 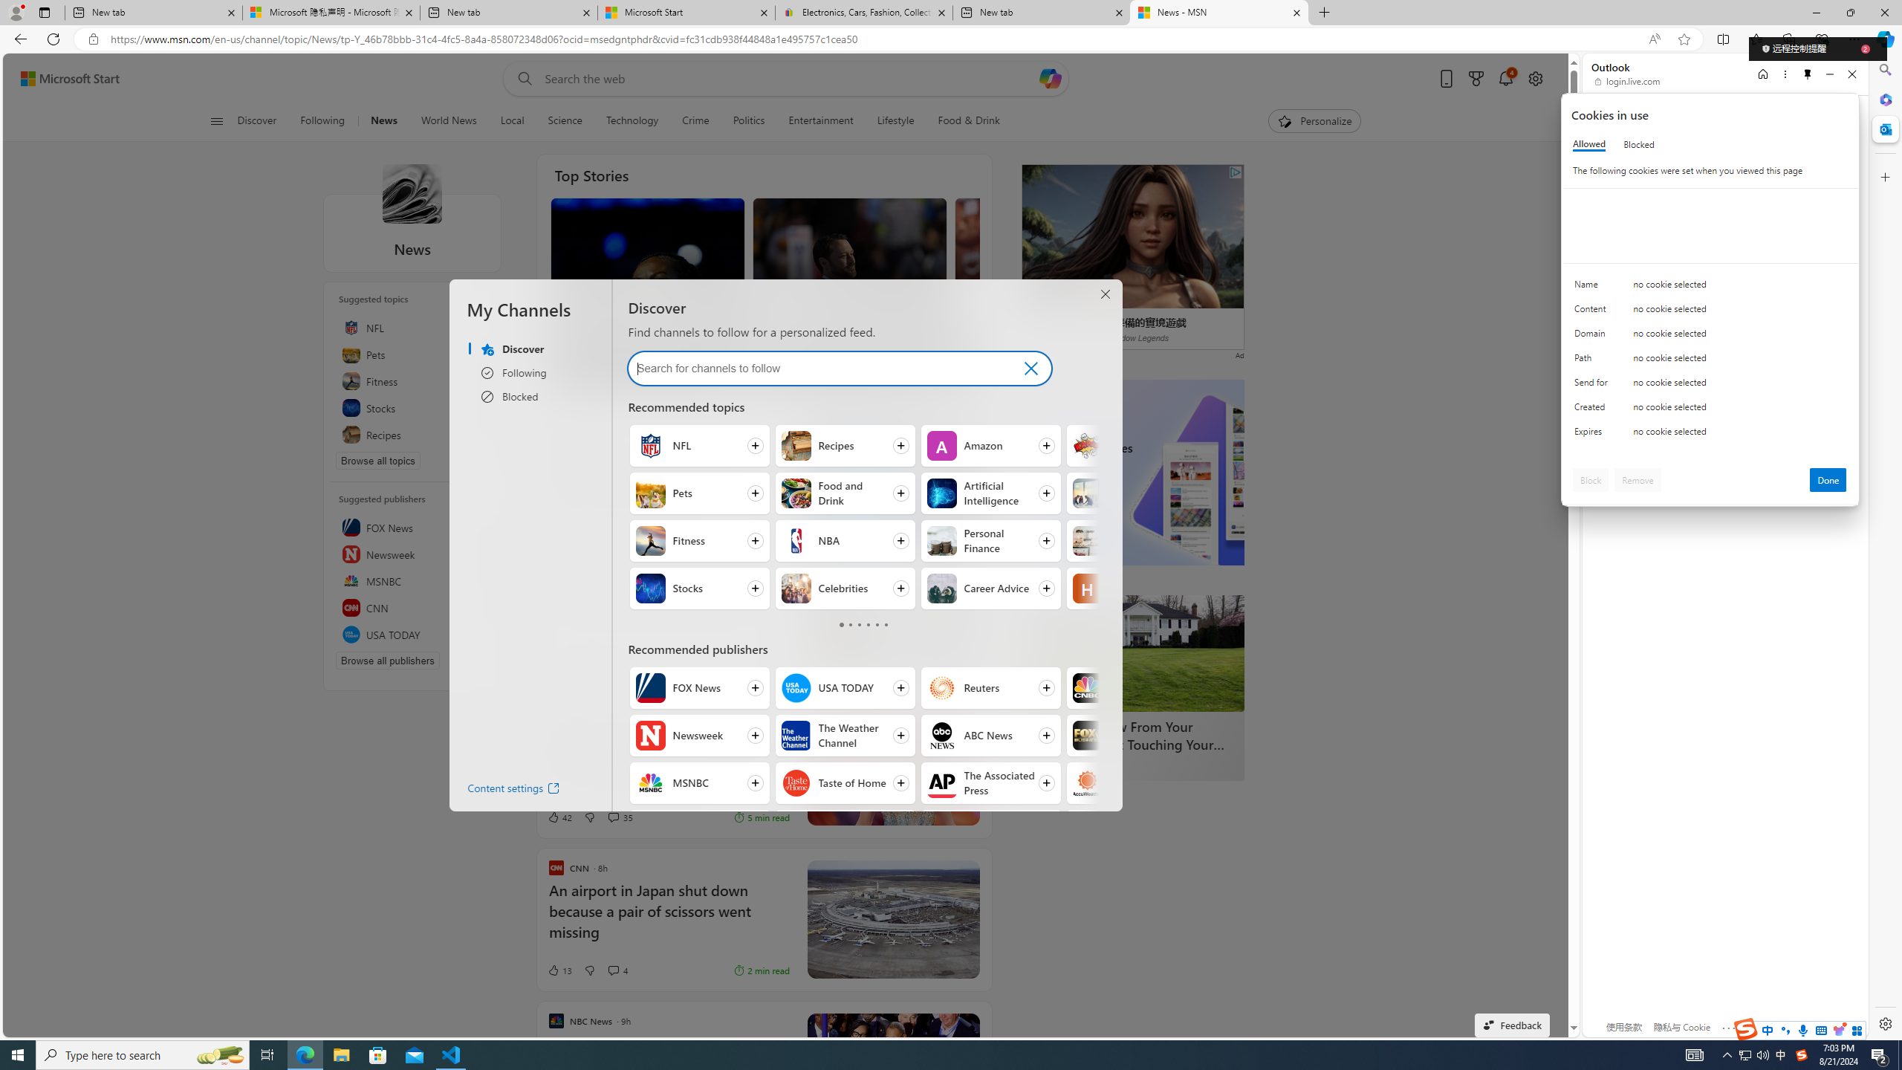 What do you see at coordinates (651, 783) in the screenshot?
I see `MSNBC` at bounding box center [651, 783].